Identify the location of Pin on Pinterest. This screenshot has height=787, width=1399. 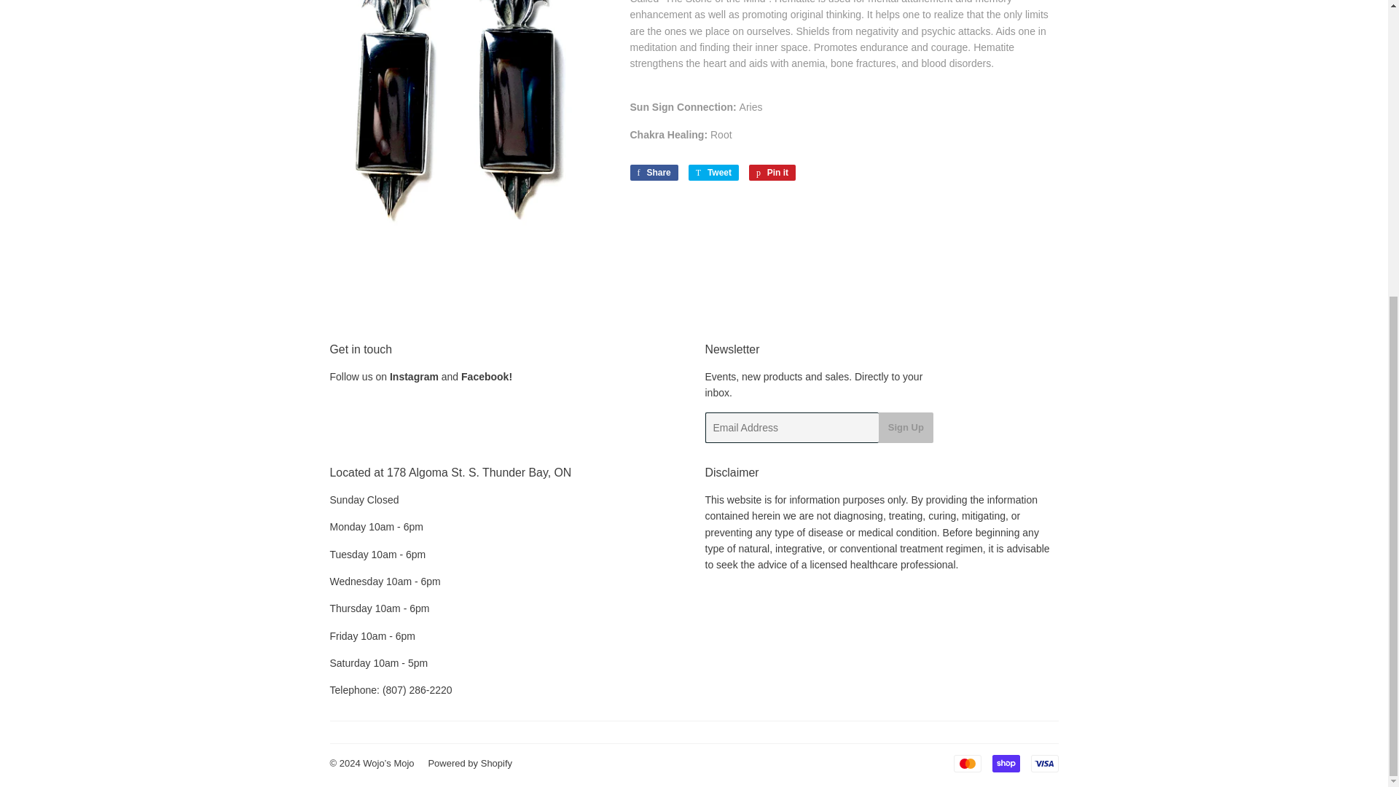
(772, 172).